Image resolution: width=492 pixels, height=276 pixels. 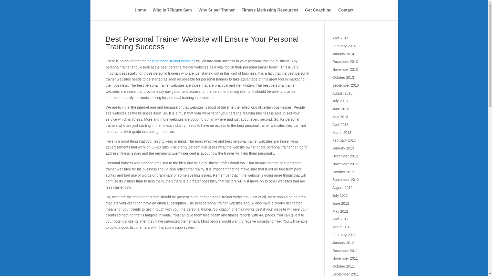 I want to click on April 2014, so click(x=340, y=38).